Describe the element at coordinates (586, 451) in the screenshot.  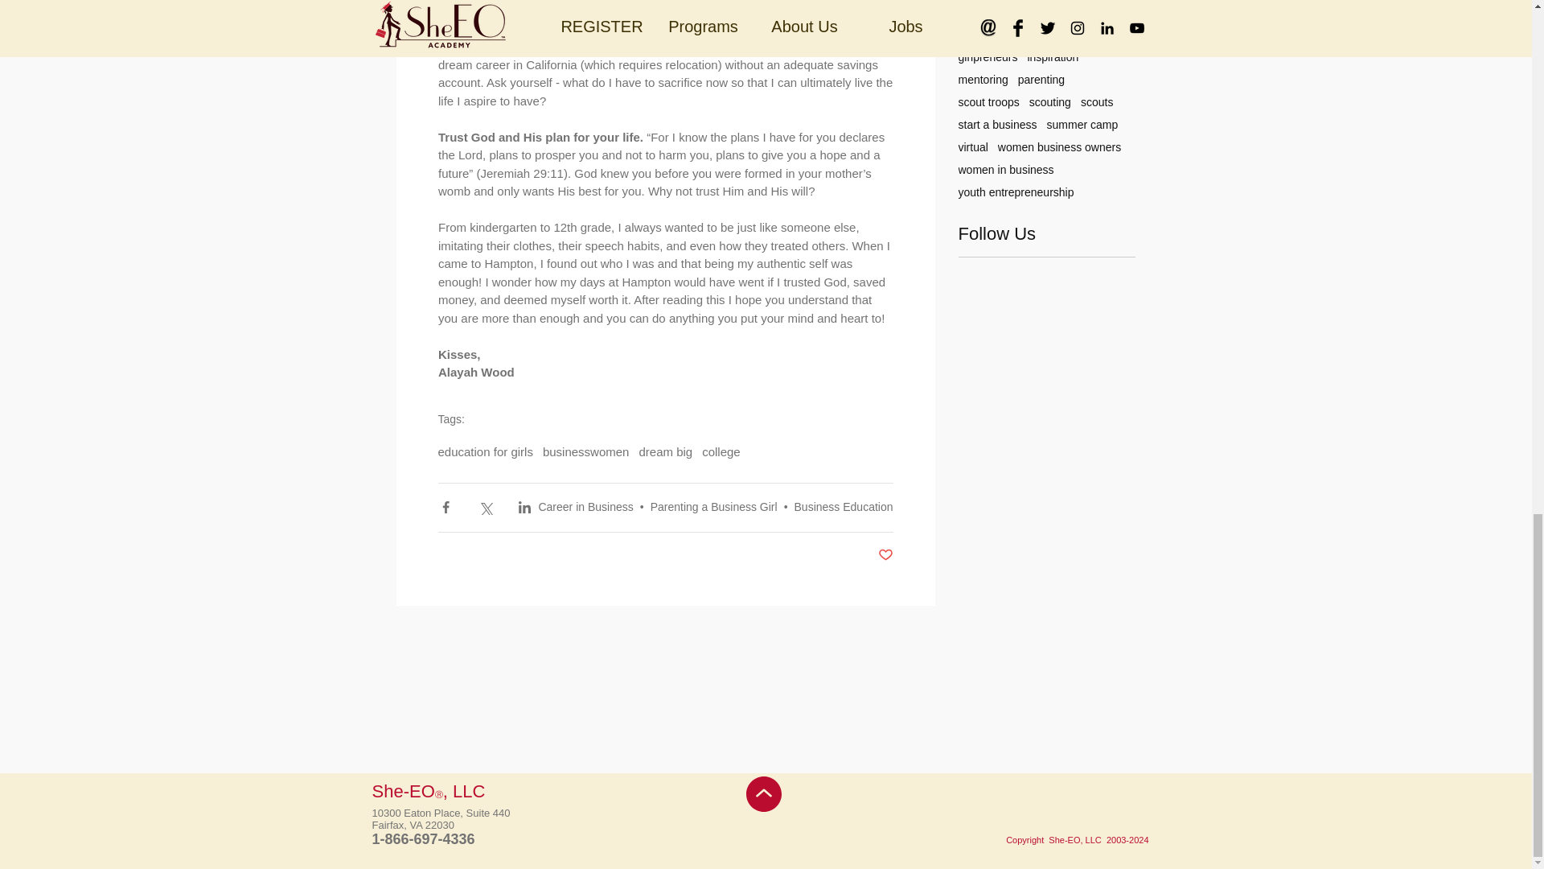
I see `businesswomen` at that location.